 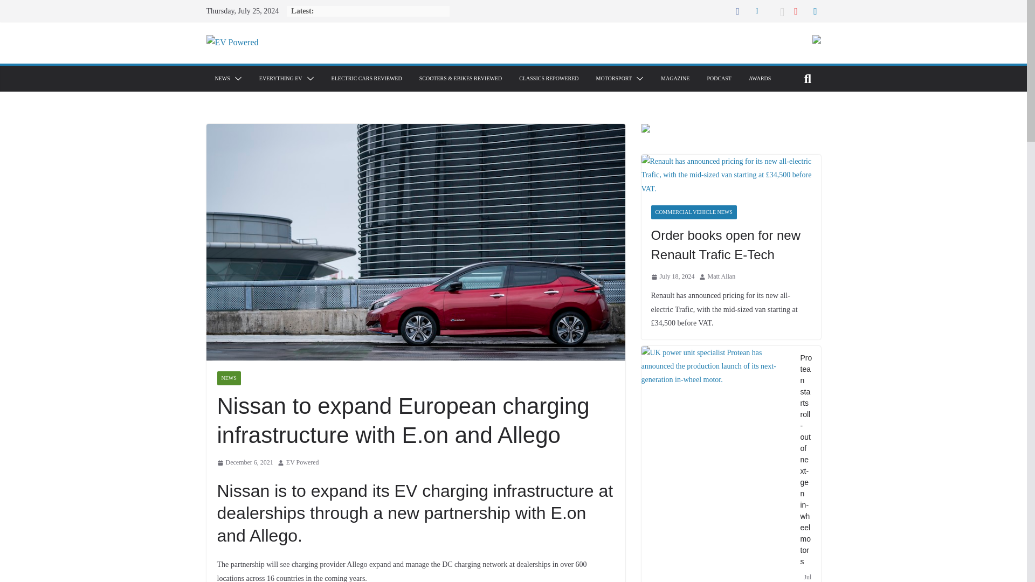 I want to click on 8:39 am, so click(x=245, y=462).